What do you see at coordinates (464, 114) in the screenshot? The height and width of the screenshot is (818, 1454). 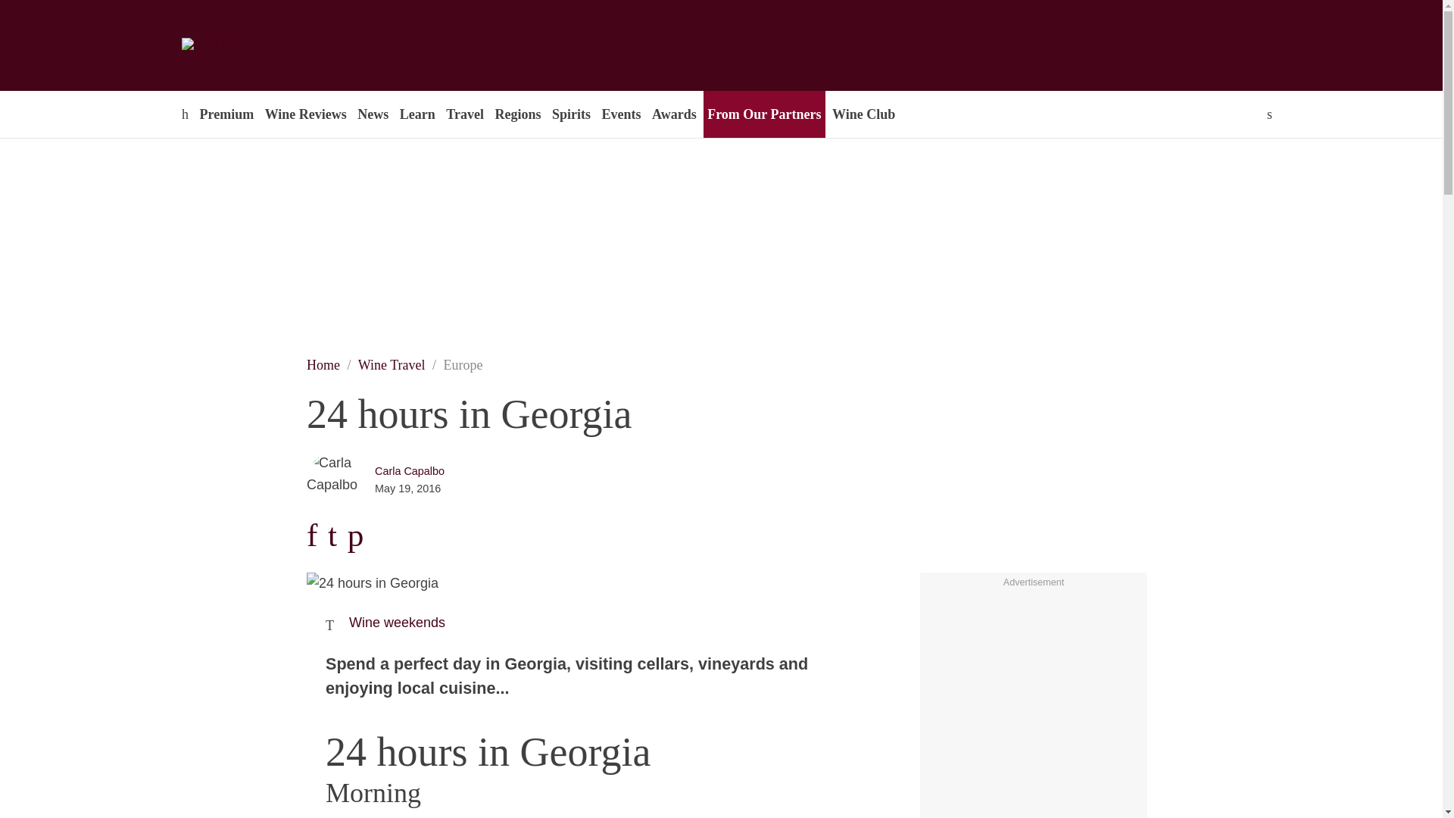 I see `Travel` at bounding box center [464, 114].